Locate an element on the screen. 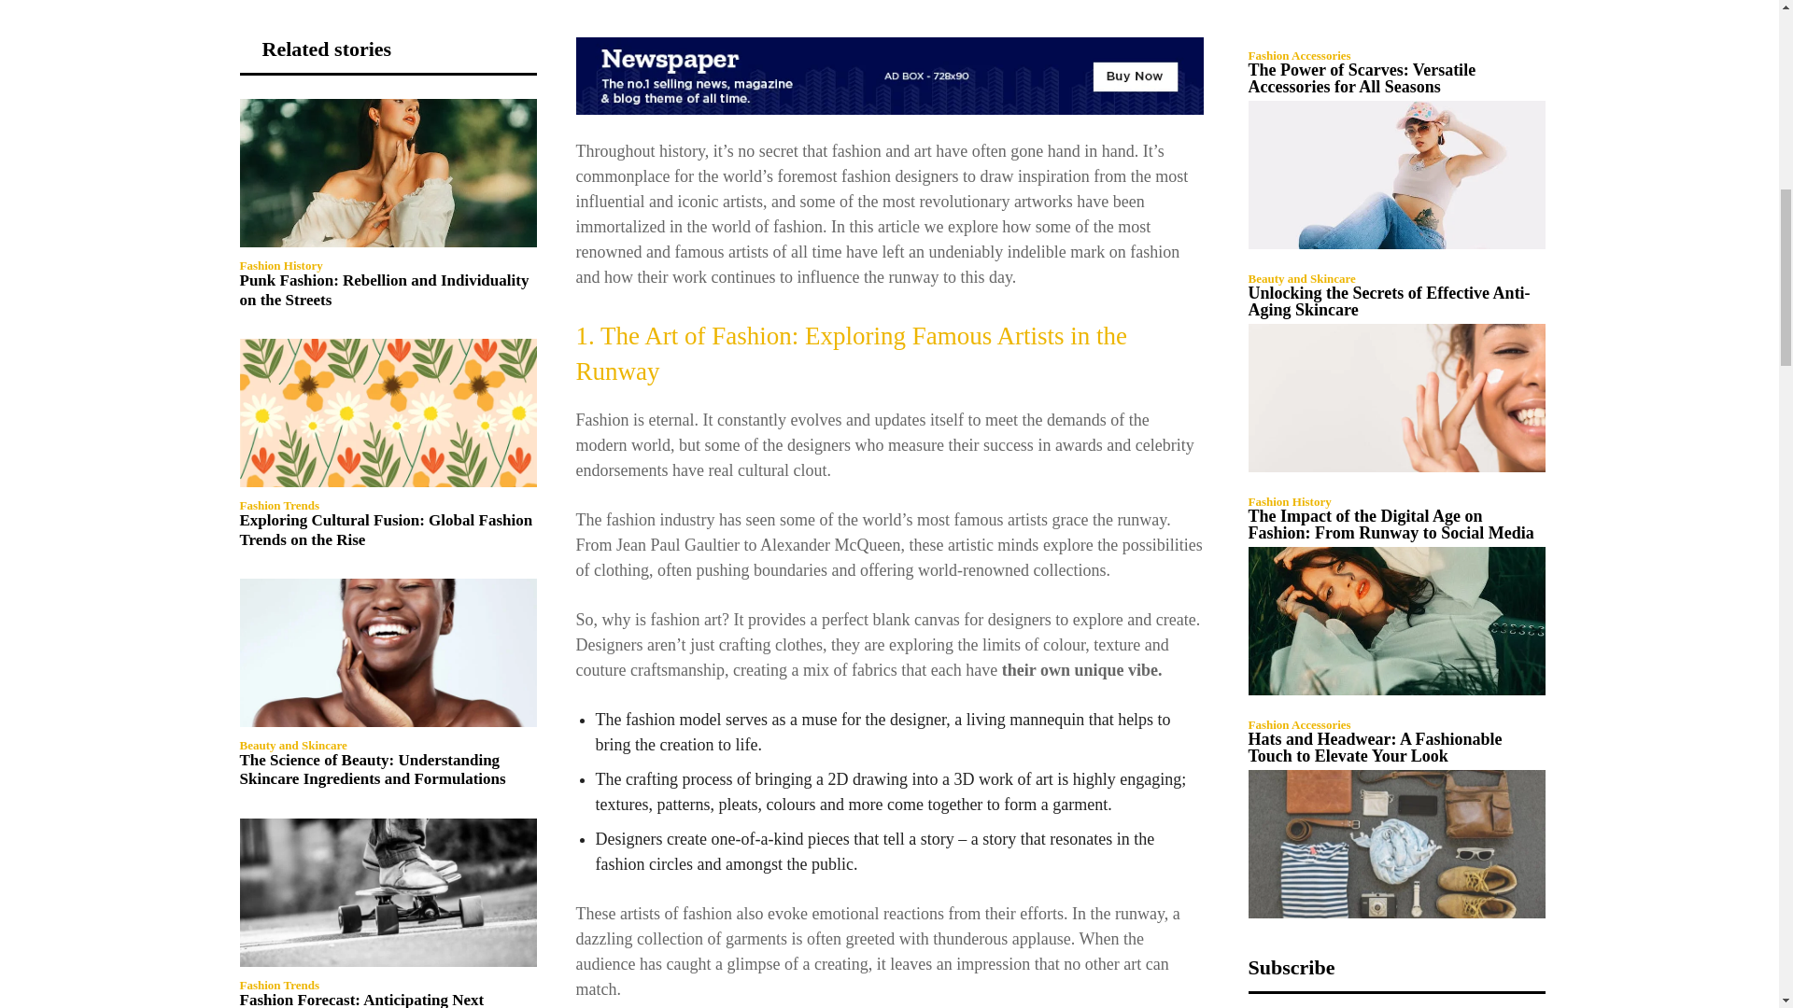 The height and width of the screenshot is (1008, 1793). Beauty and Skincare is located at coordinates (291, 745).